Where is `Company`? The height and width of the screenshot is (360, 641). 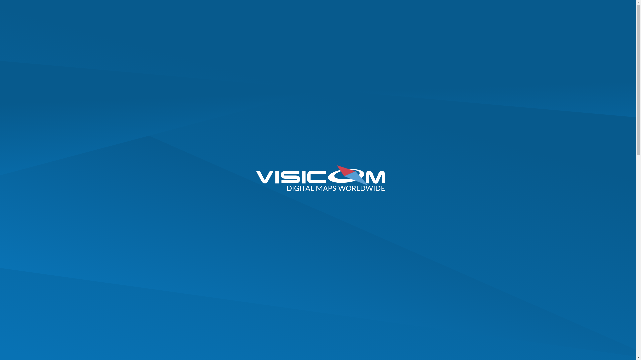 Company is located at coordinates (383, 27).